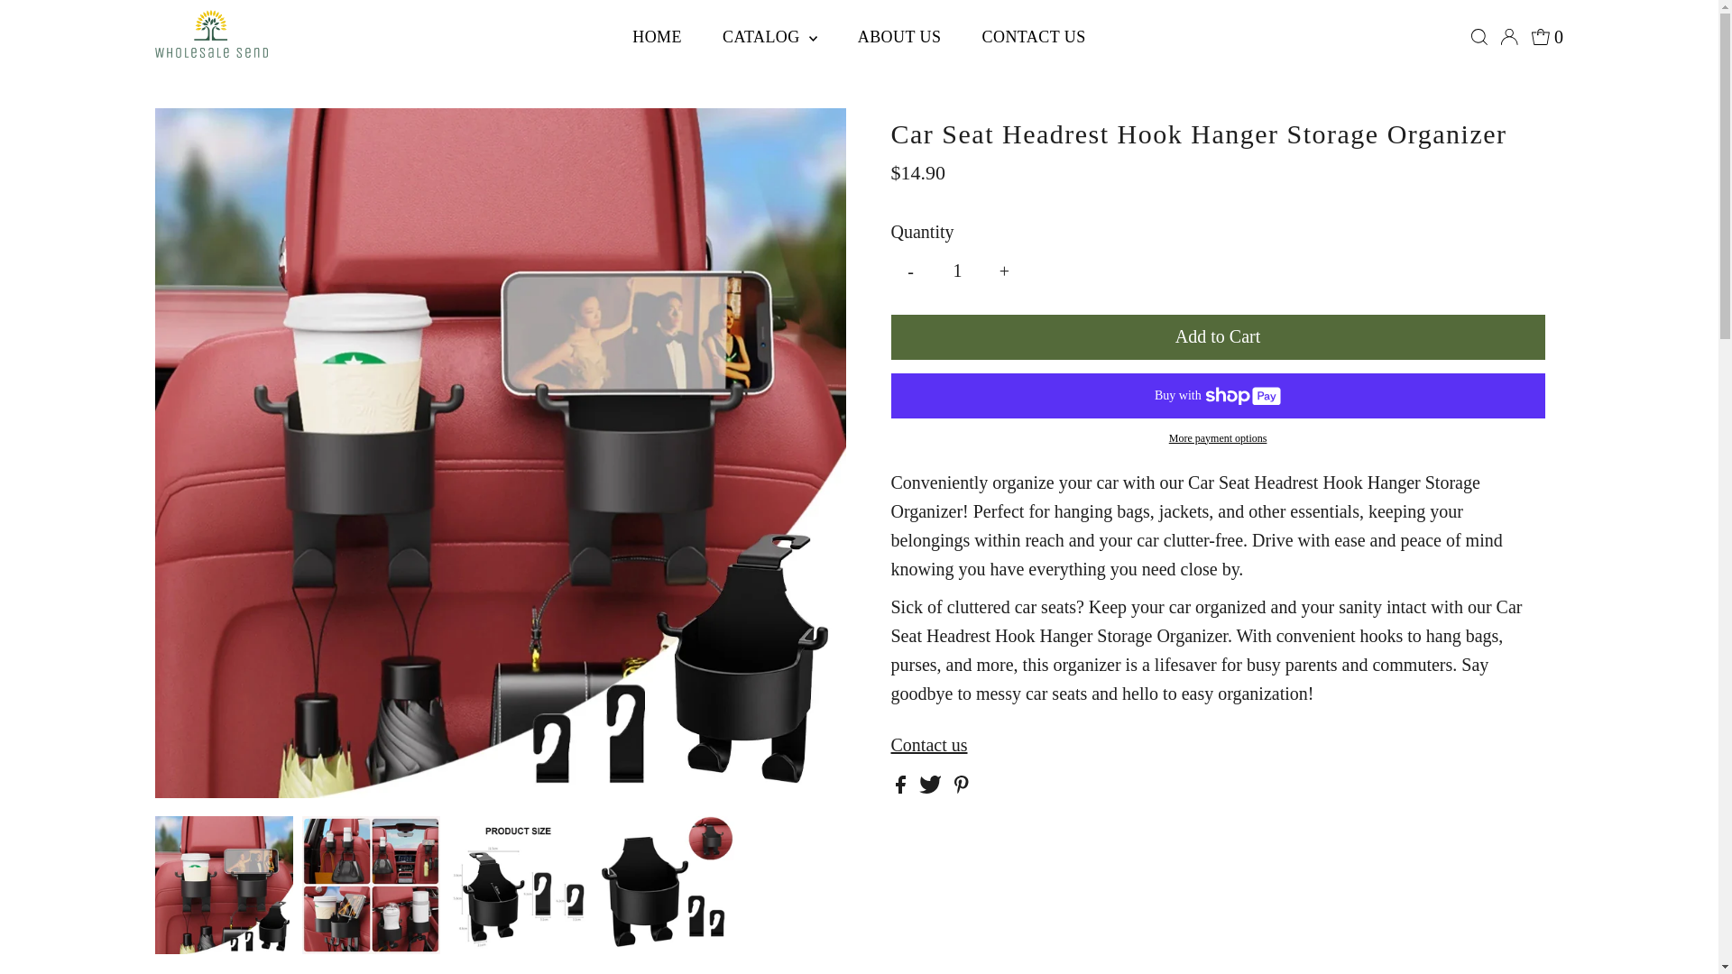 This screenshot has width=1732, height=974. I want to click on Share on Twitter, so click(931, 786).